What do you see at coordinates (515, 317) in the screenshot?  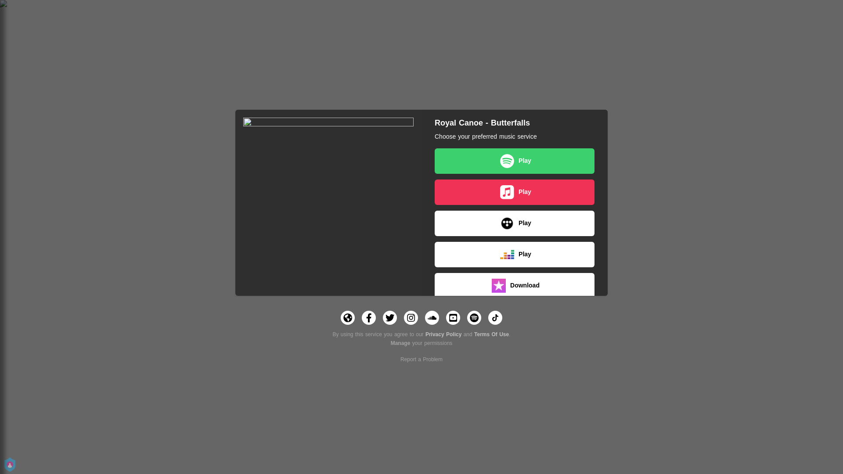 I see `Play` at bounding box center [515, 317].